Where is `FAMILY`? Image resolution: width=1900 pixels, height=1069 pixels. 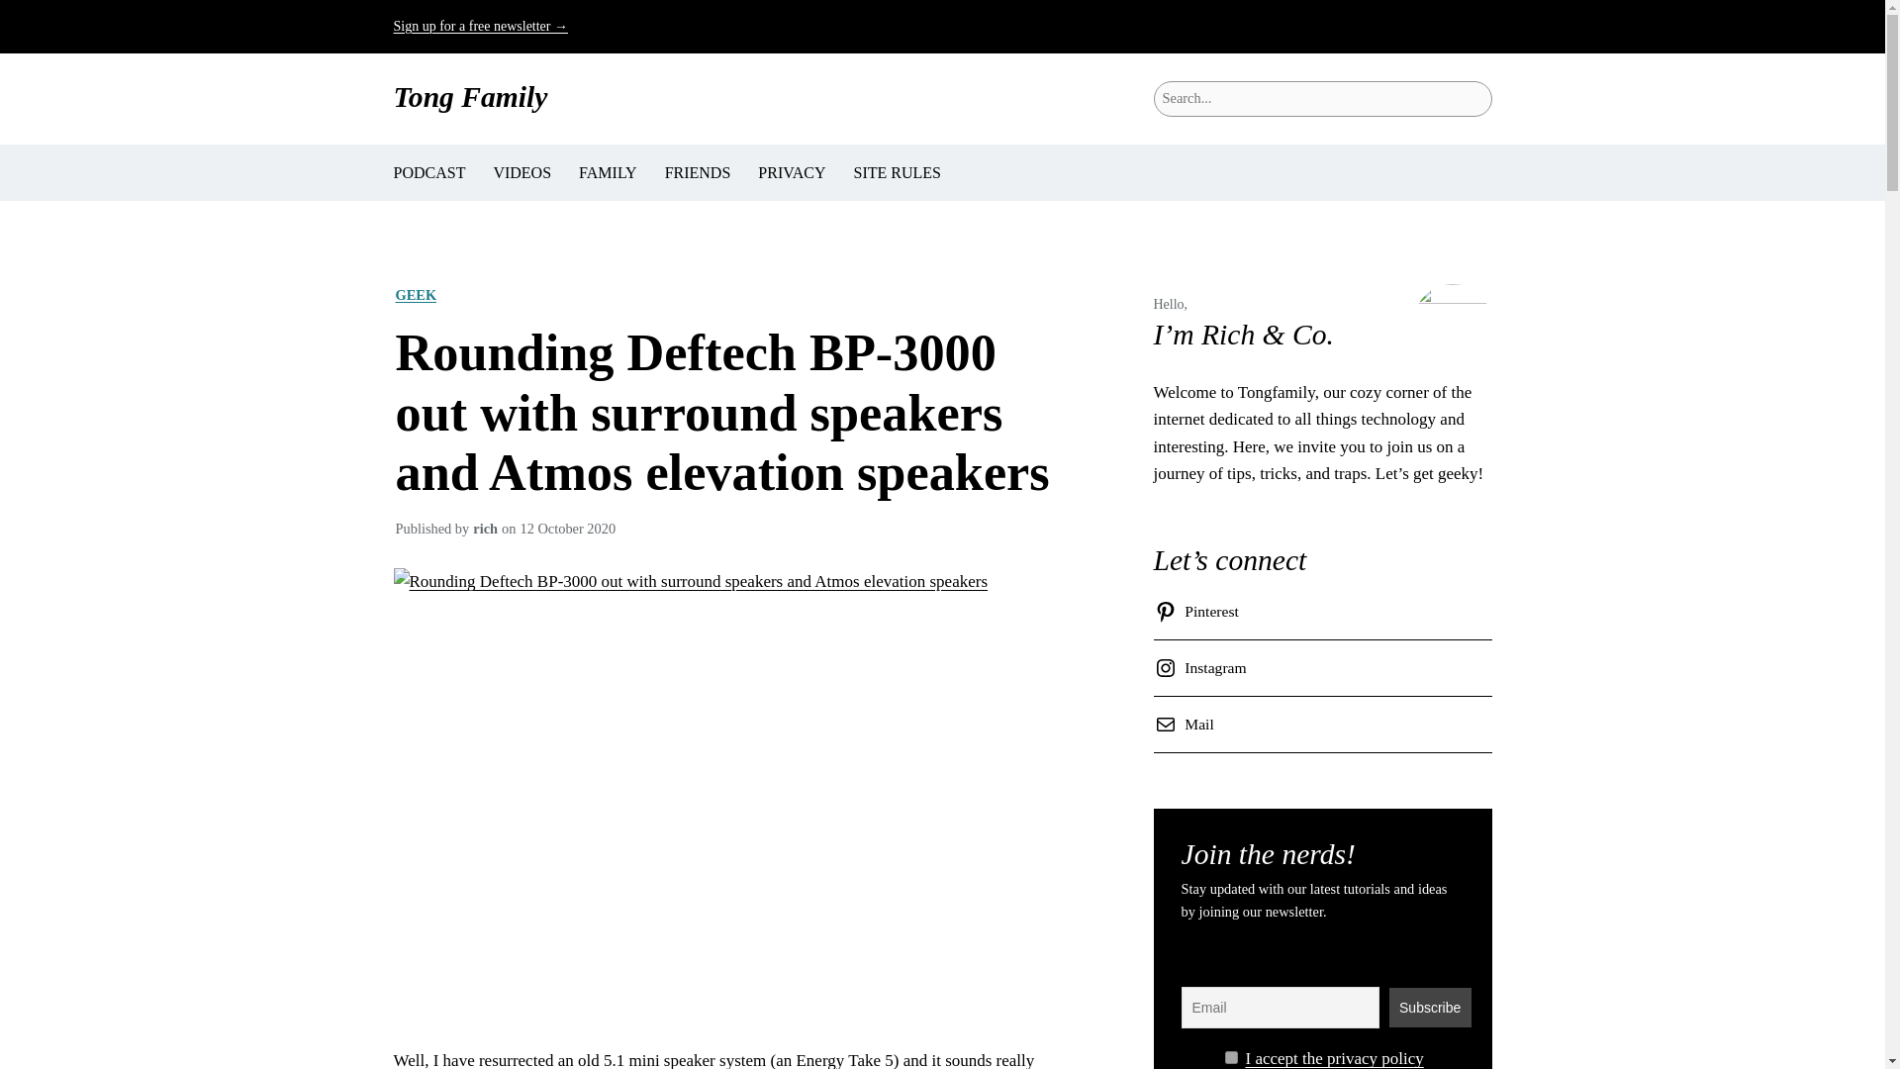
FAMILY is located at coordinates (608, 172).